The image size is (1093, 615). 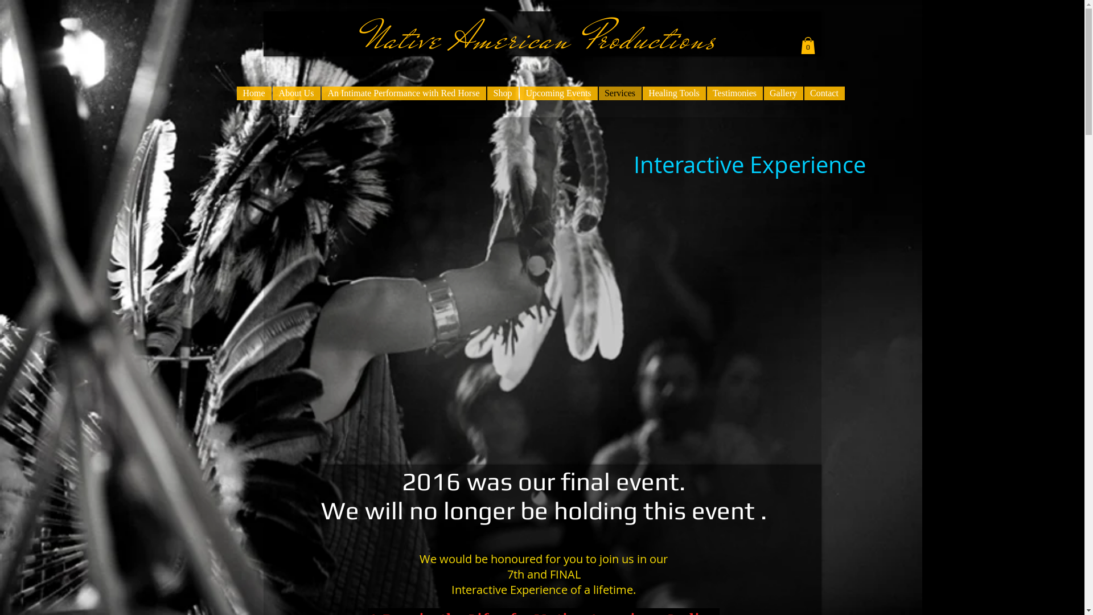 I want to click on Home, so click(x=254, y=93).